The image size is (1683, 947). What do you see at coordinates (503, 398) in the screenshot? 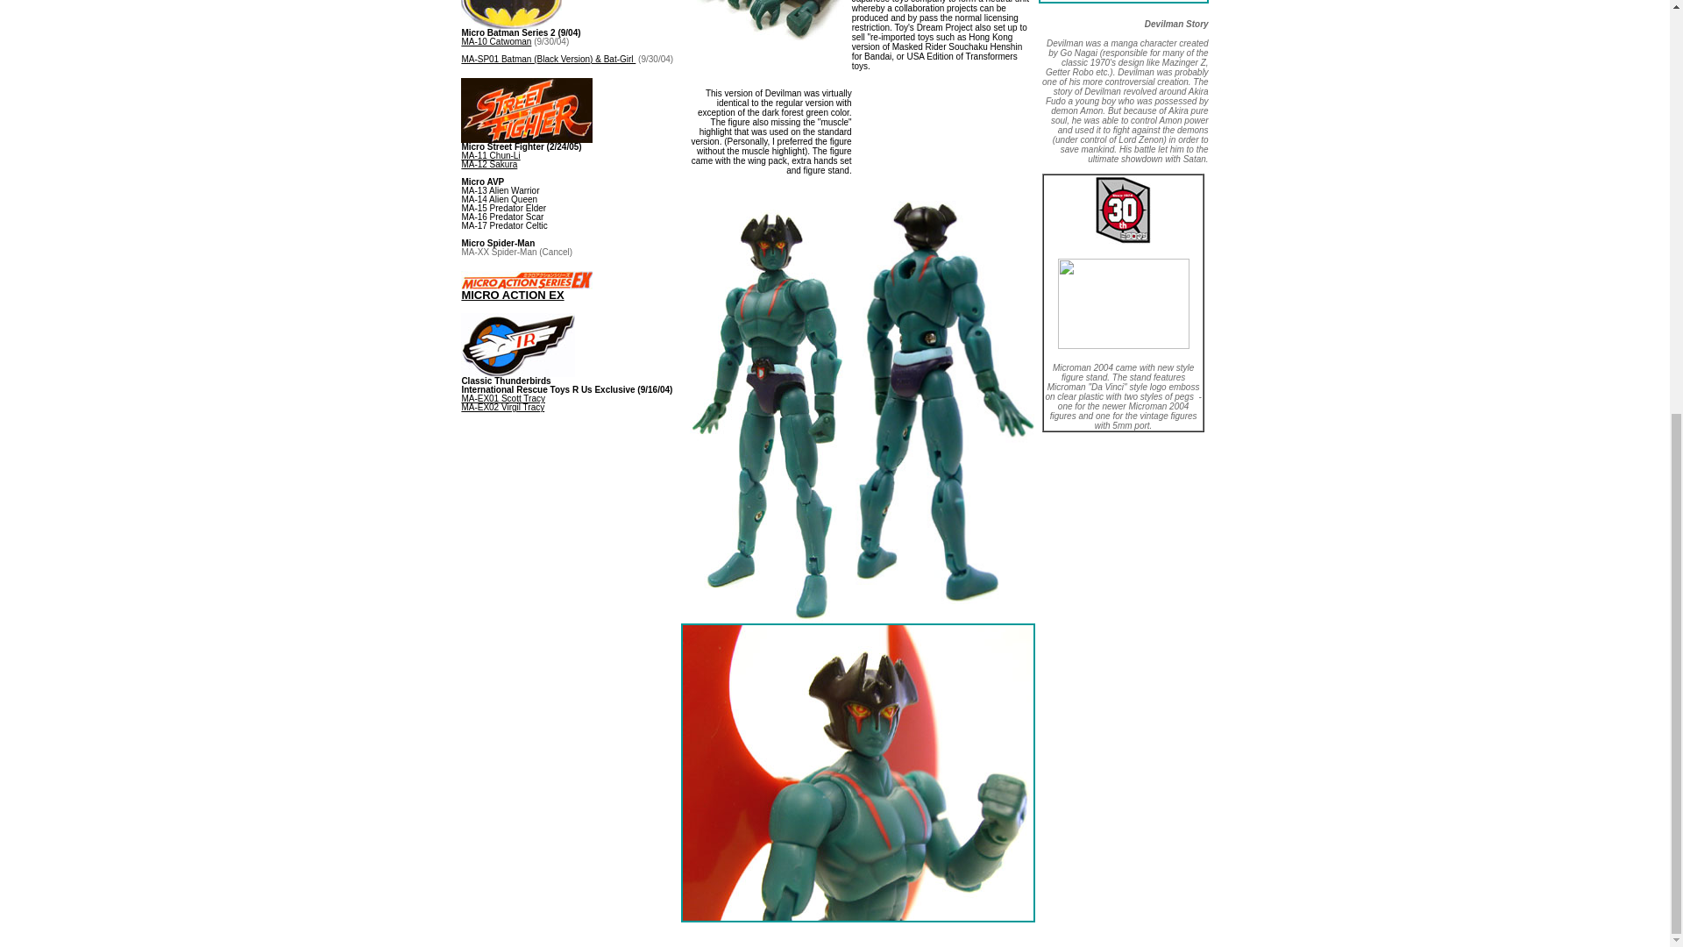
I see `MA-EX01 Scott Tracy` at bounding box center [503, 398].